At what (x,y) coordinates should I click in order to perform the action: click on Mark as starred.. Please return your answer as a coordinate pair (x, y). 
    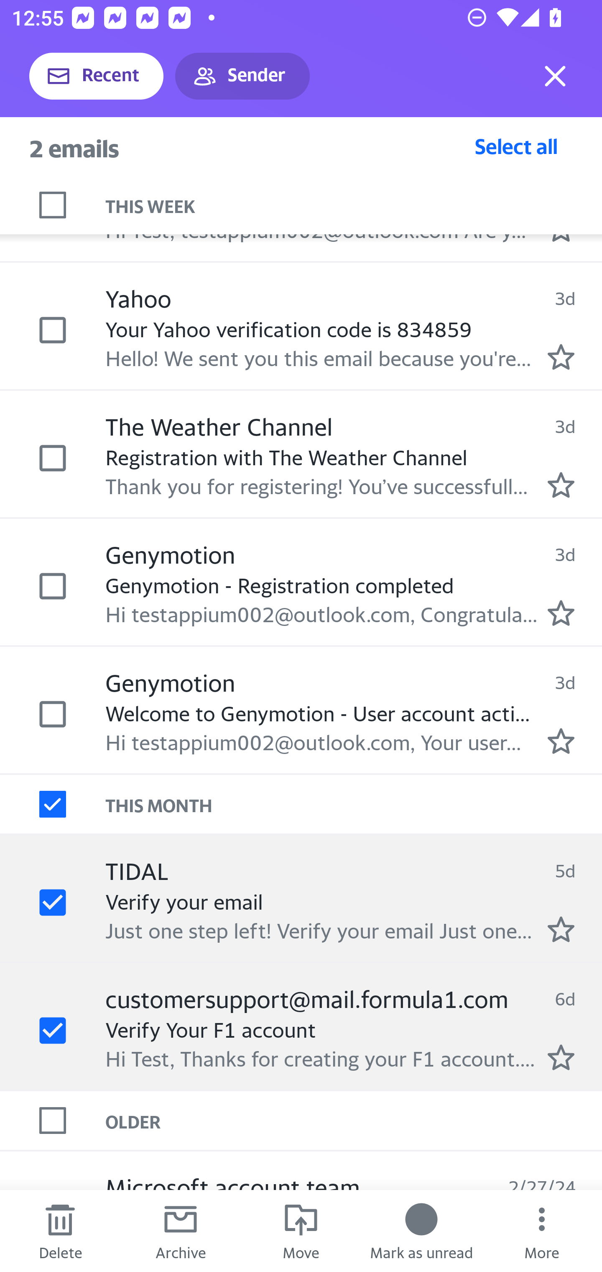
    Looking at the image, I should click on (561, 1057).